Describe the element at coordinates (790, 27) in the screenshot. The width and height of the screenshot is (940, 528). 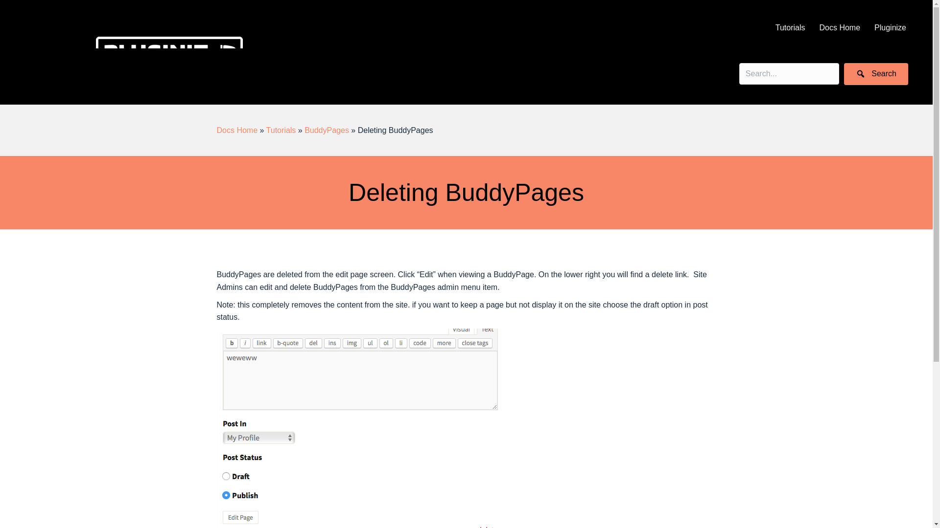
I see `Tutorials` at that location.